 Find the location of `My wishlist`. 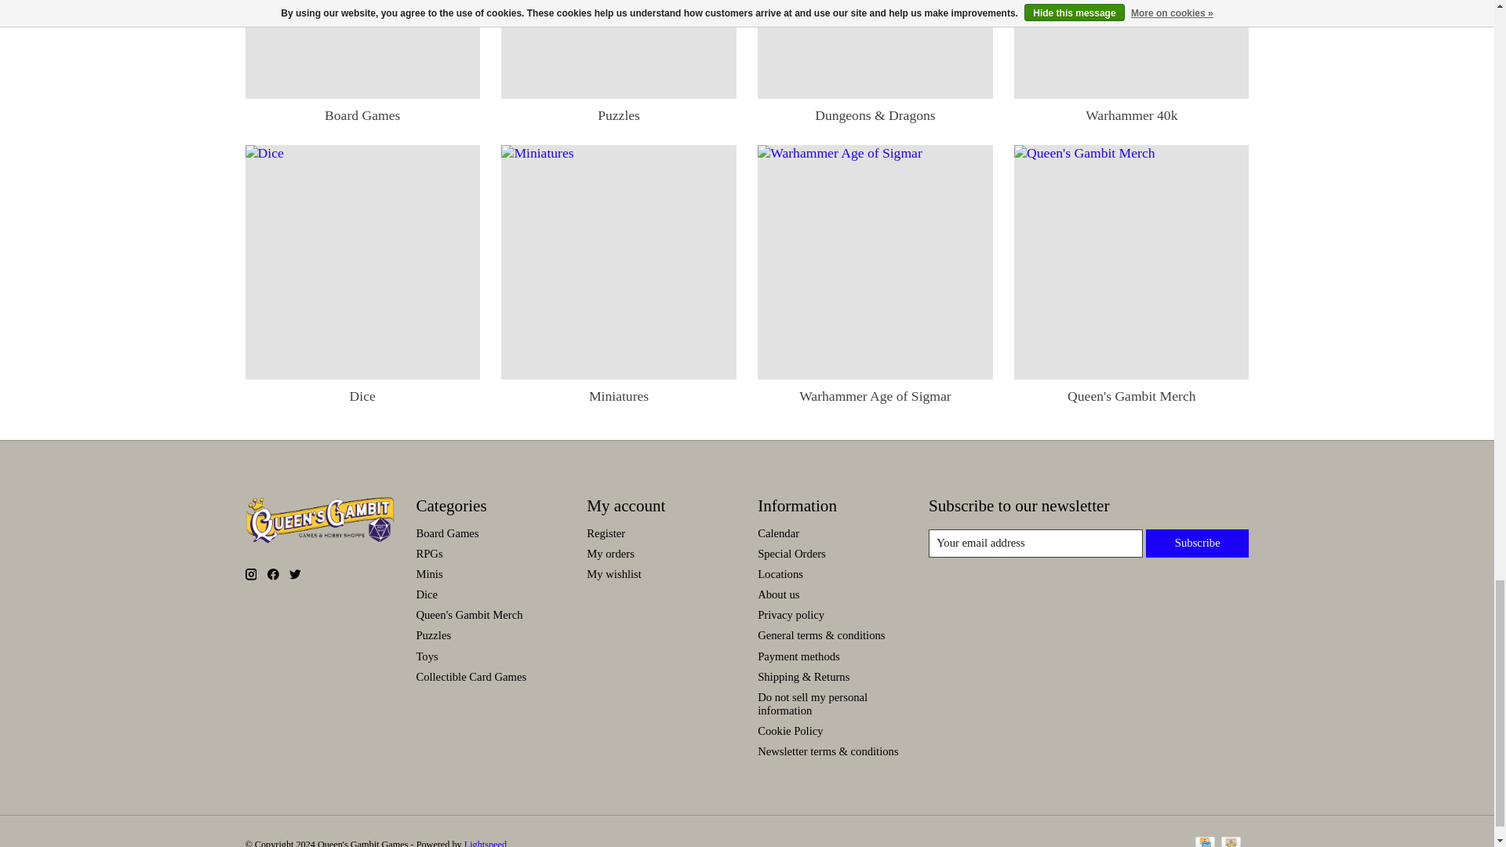

My wishlist is located at coordinates (613, 573).